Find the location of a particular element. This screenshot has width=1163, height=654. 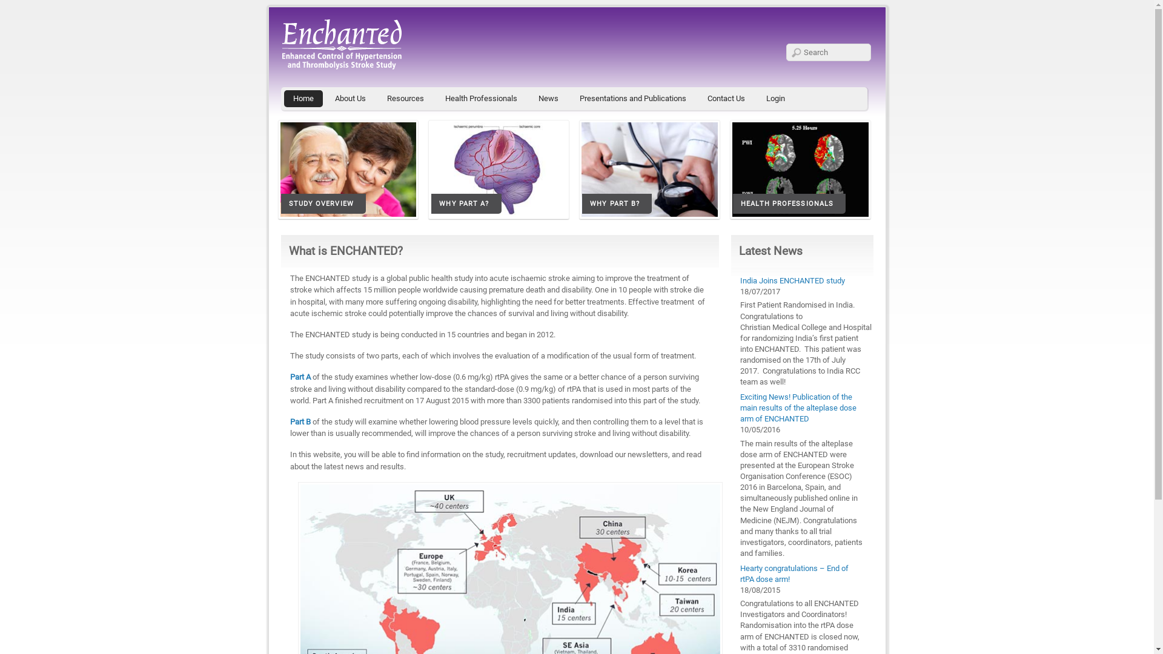

Part A is located at coordinates (302, 377).